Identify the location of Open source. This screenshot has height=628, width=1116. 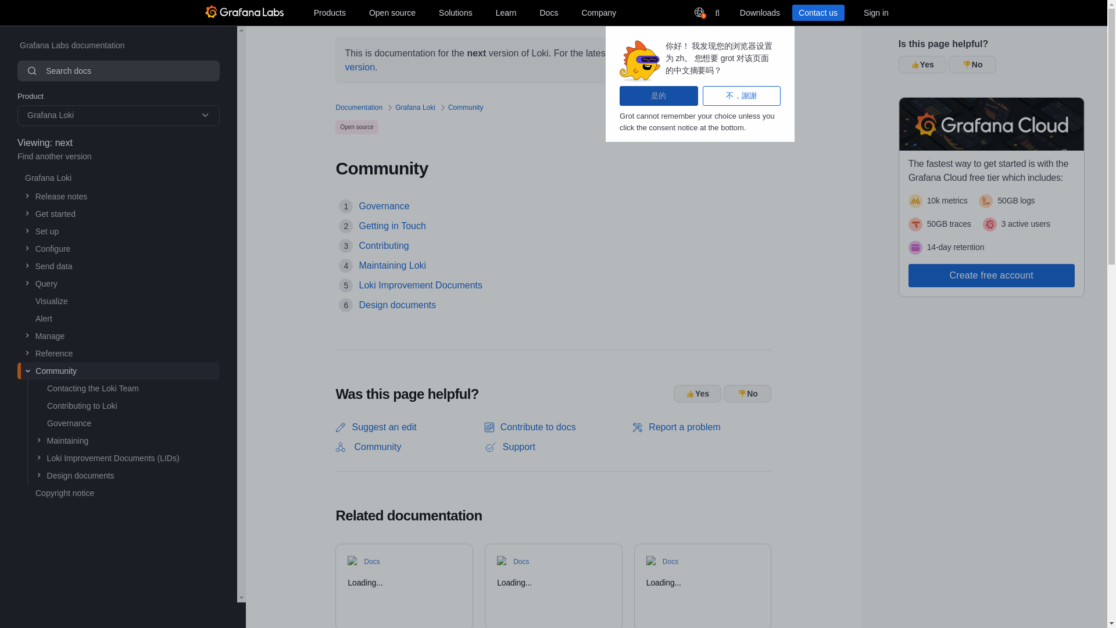
(392, 12).